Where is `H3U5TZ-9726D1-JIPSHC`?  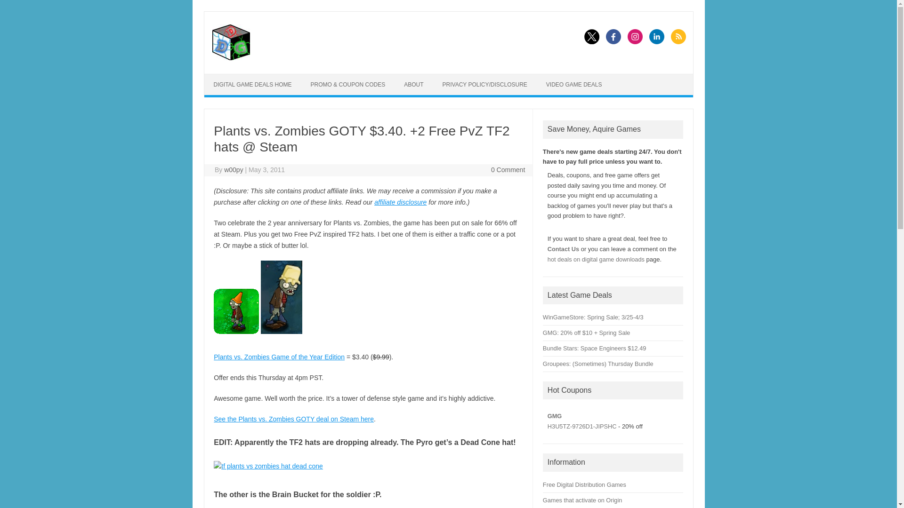
H3U5TZ-9726D1-JIPSHC is located at coordinates (582, 426).